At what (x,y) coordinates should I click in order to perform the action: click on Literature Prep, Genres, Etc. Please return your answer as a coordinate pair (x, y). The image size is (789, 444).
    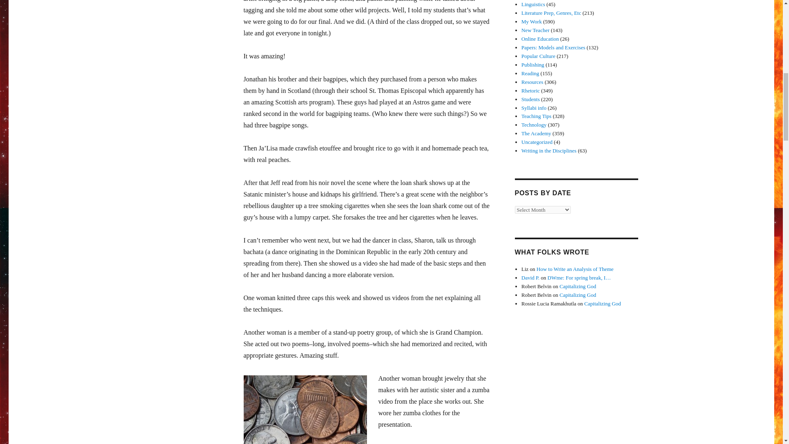
    Looking at the image, I should click on (551, 12).